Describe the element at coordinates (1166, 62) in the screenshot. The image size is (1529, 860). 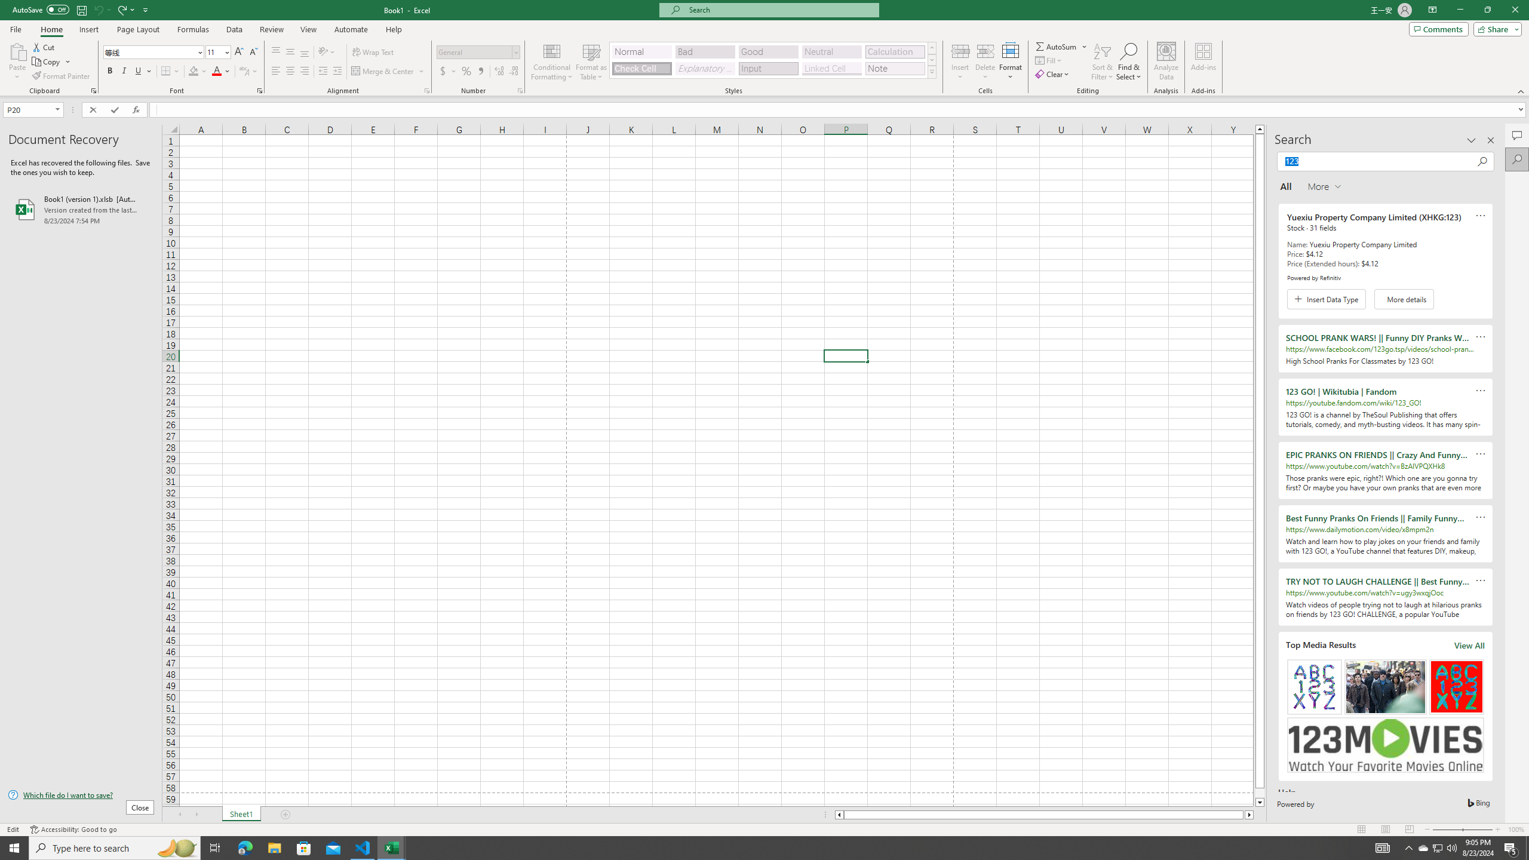
I see `Analyze Data` at that location.